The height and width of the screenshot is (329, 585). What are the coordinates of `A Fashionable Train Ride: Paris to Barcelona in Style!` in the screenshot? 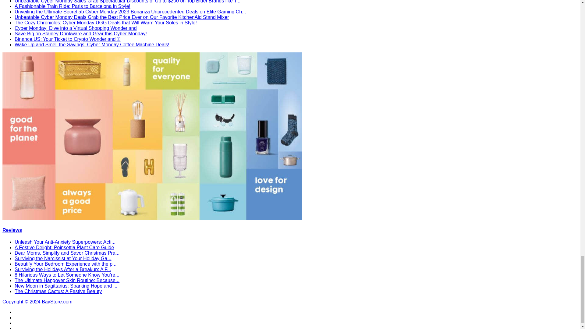 It's located at (73, 6).